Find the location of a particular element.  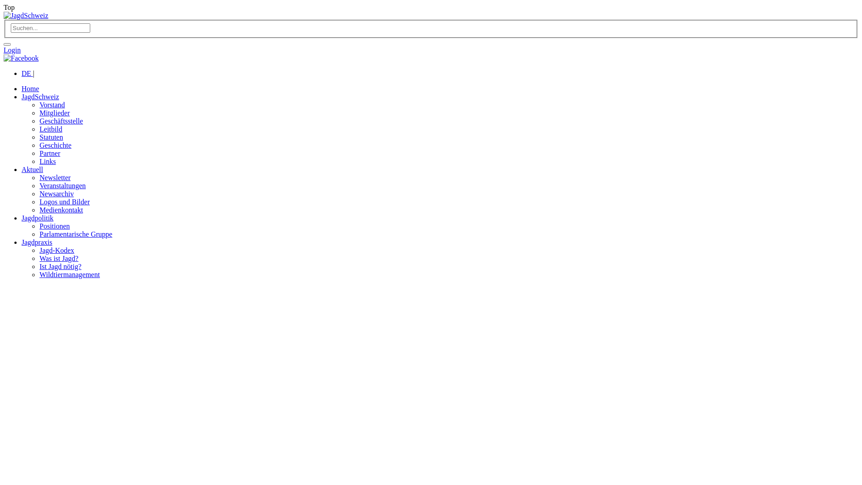

Wildtiermanagement is located at coordinates (70, 275).